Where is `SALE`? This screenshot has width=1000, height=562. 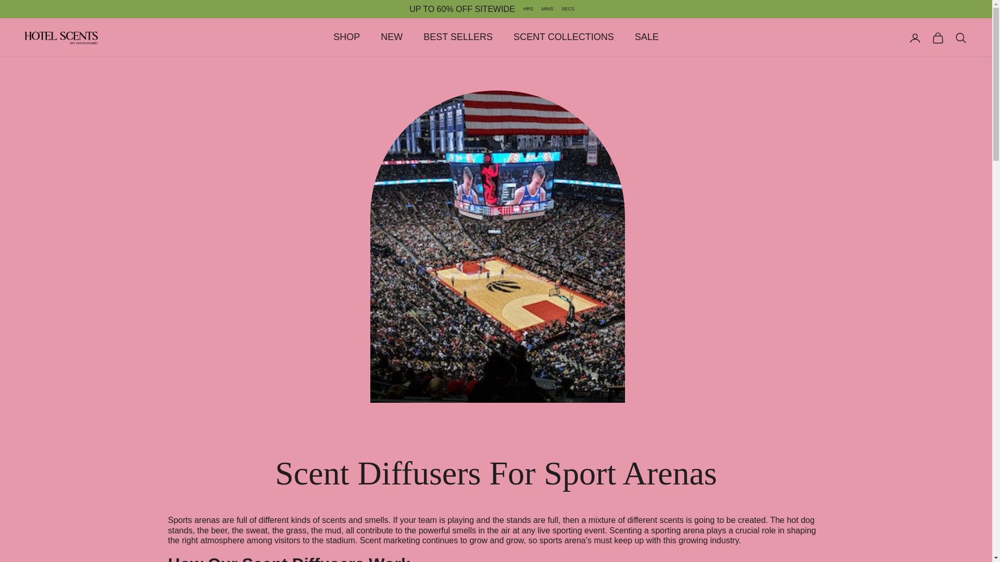
SALE is located at coordinates (647, 36).